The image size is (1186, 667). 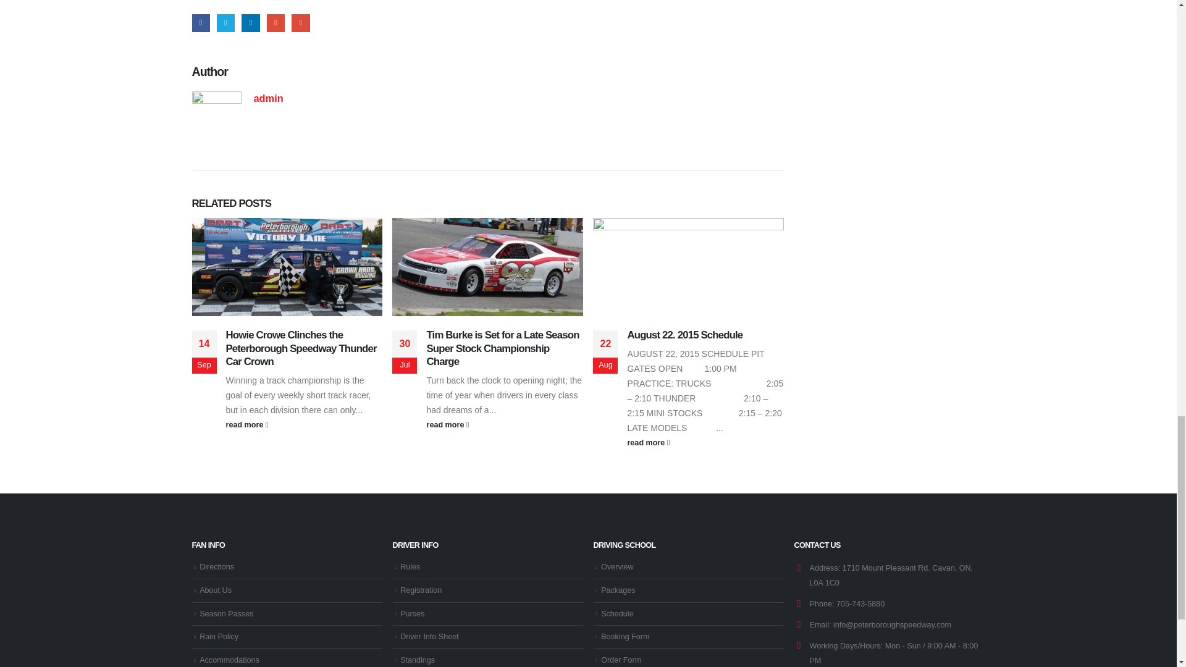 I want to click on Twitter, so click(x=226, y=22).